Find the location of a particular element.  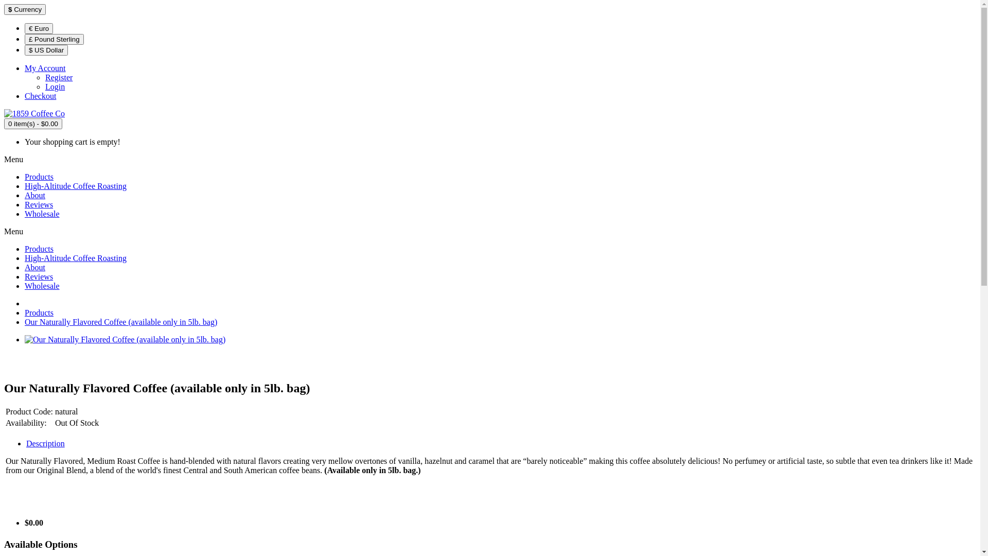

1859 Coffee Co is located at coordinates (34, 114).